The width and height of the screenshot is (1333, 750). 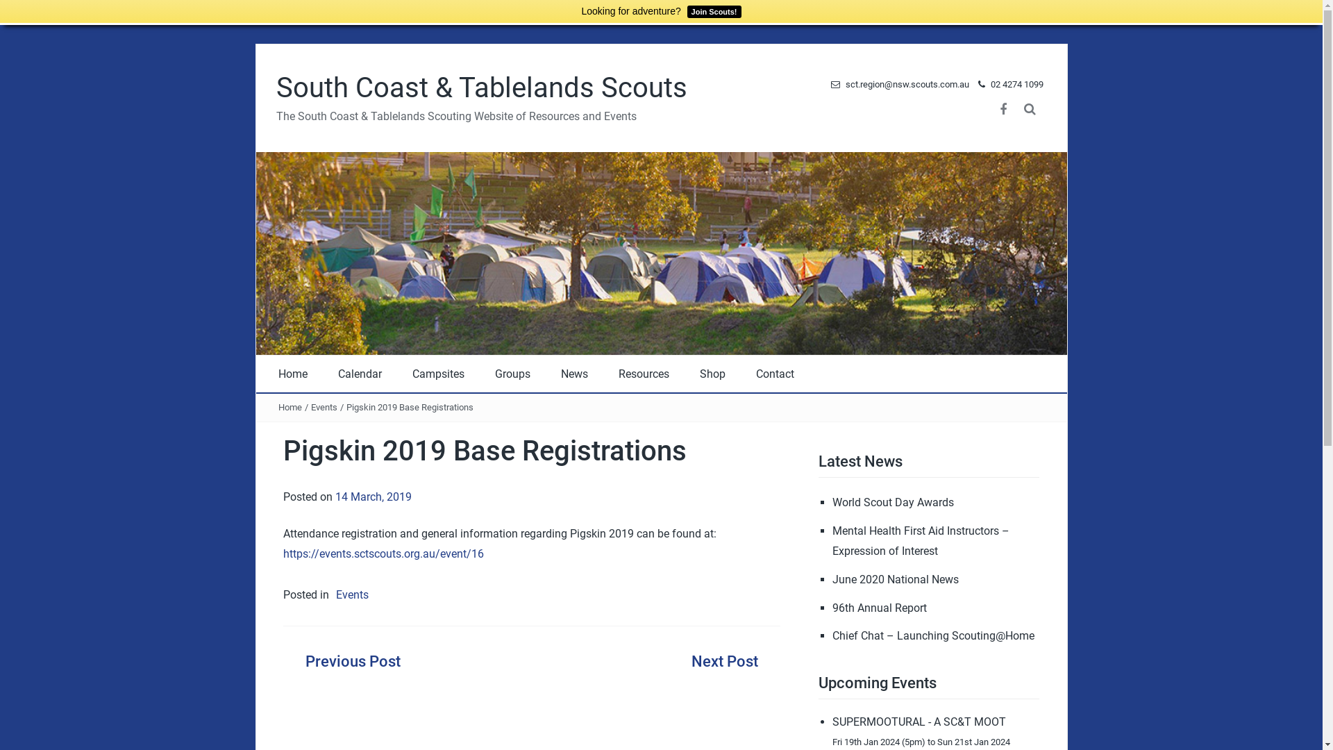 What do you see at coordinates (775, 374) in the screenshot?
I see `Contact` at bounding box center [775, 374].